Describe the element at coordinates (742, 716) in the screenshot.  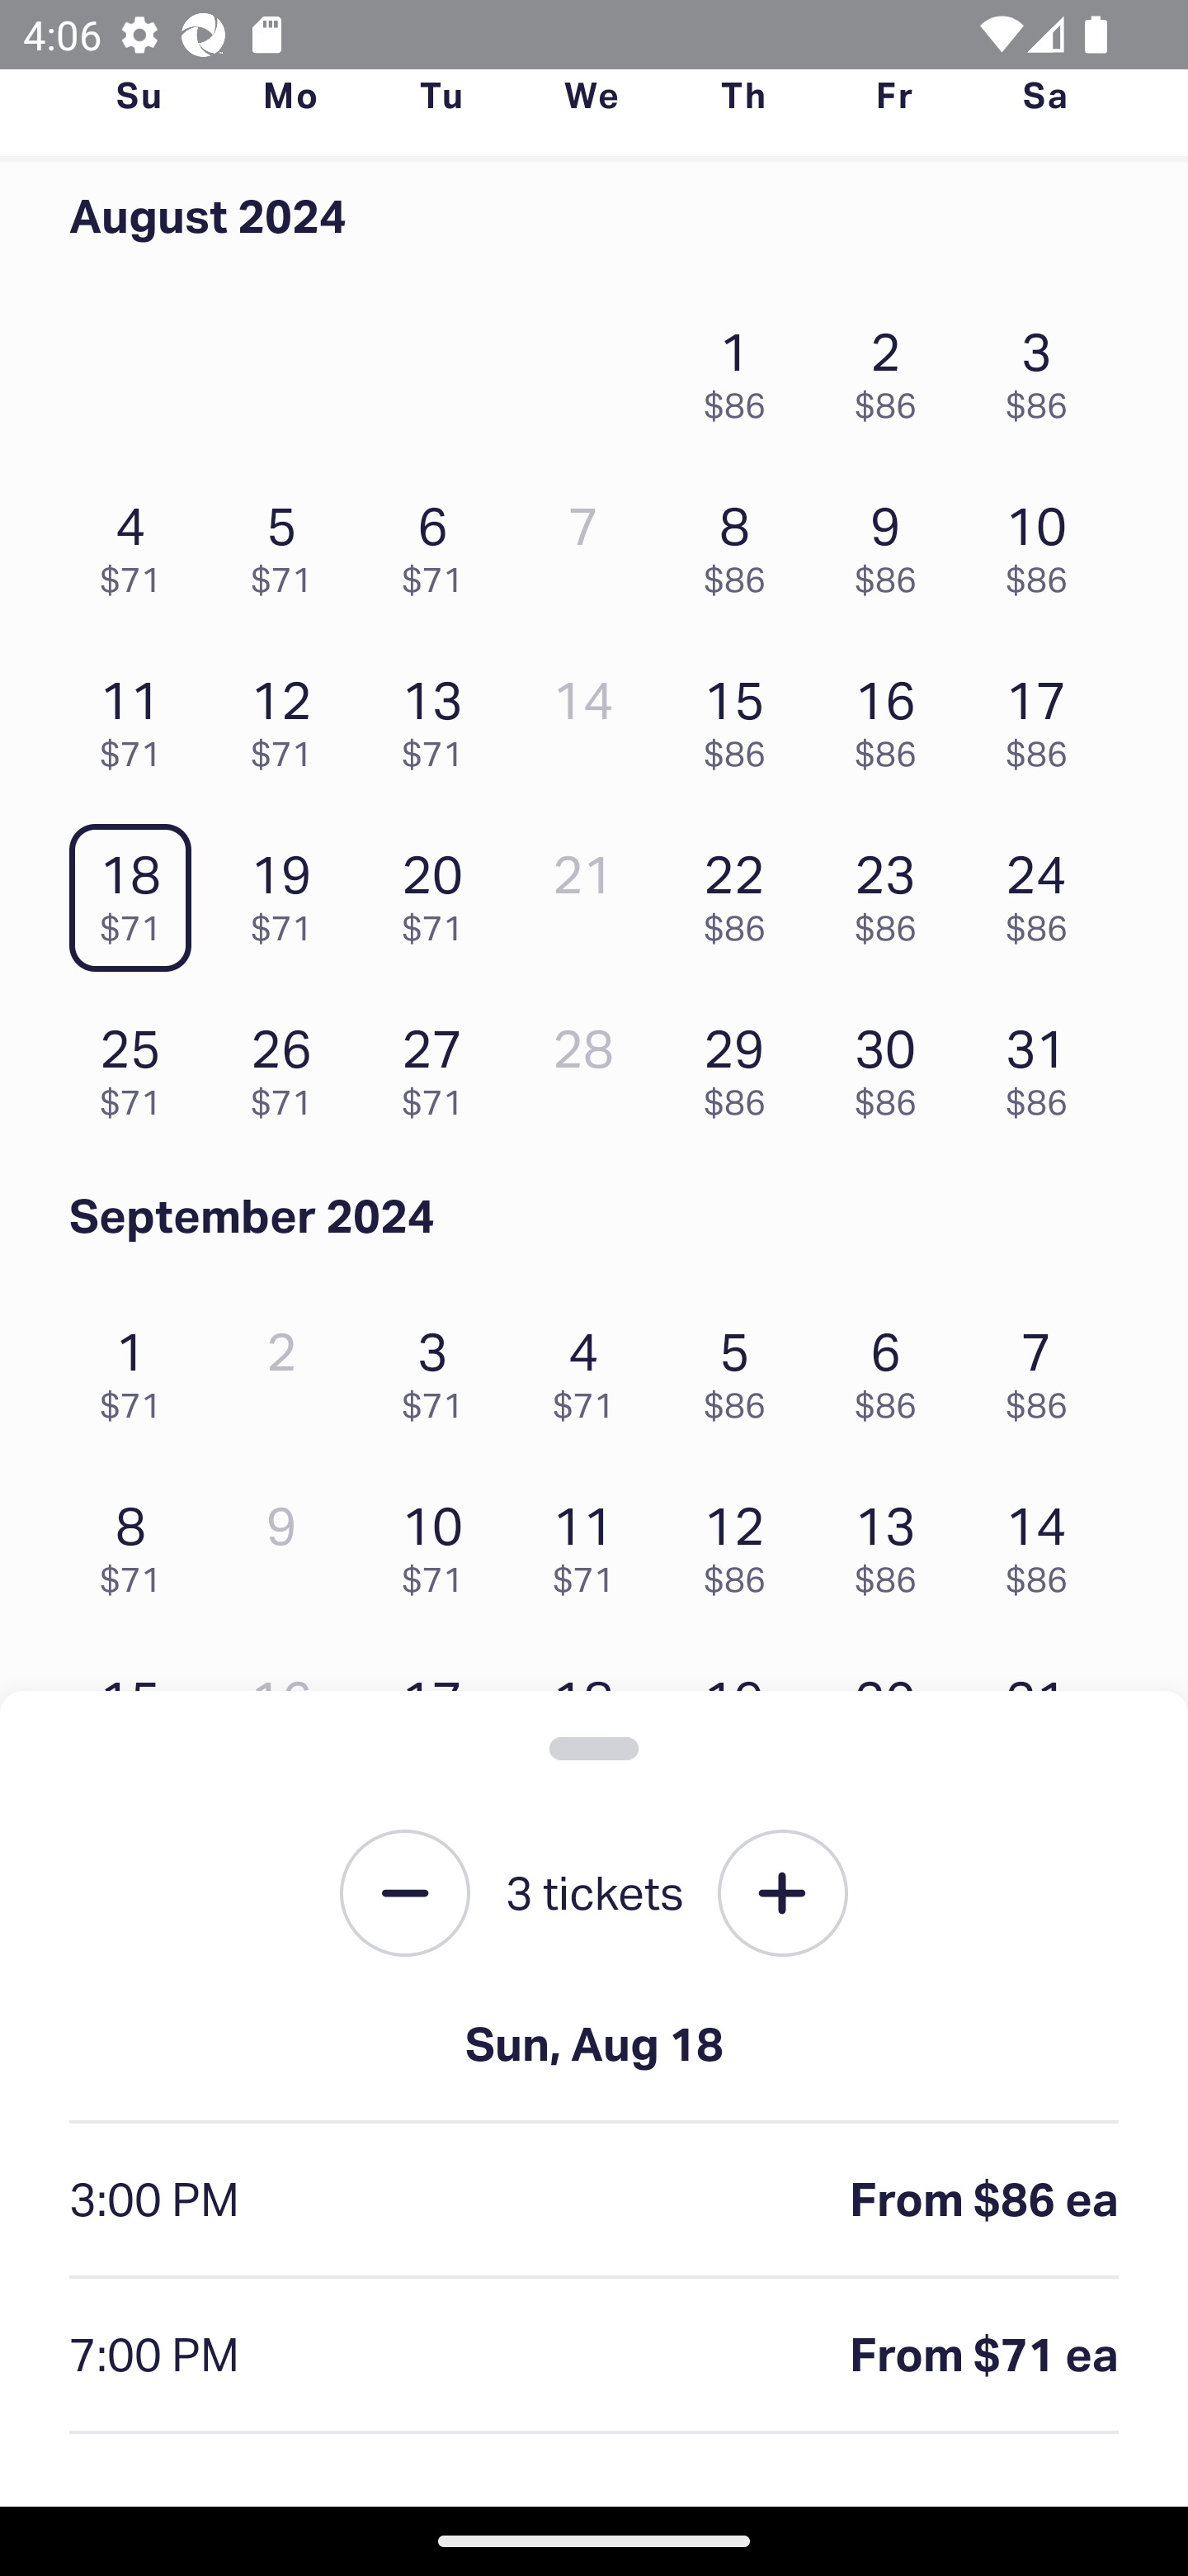
I see `15 $86` at that location.